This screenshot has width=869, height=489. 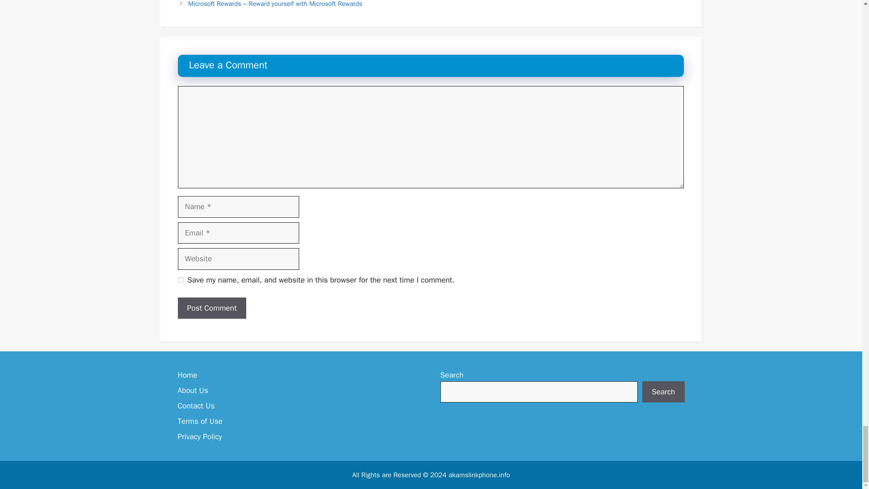 What do you see at coordinates (663, 392) in the screenshot?
I see `Search` at bounding box center [663, 392].